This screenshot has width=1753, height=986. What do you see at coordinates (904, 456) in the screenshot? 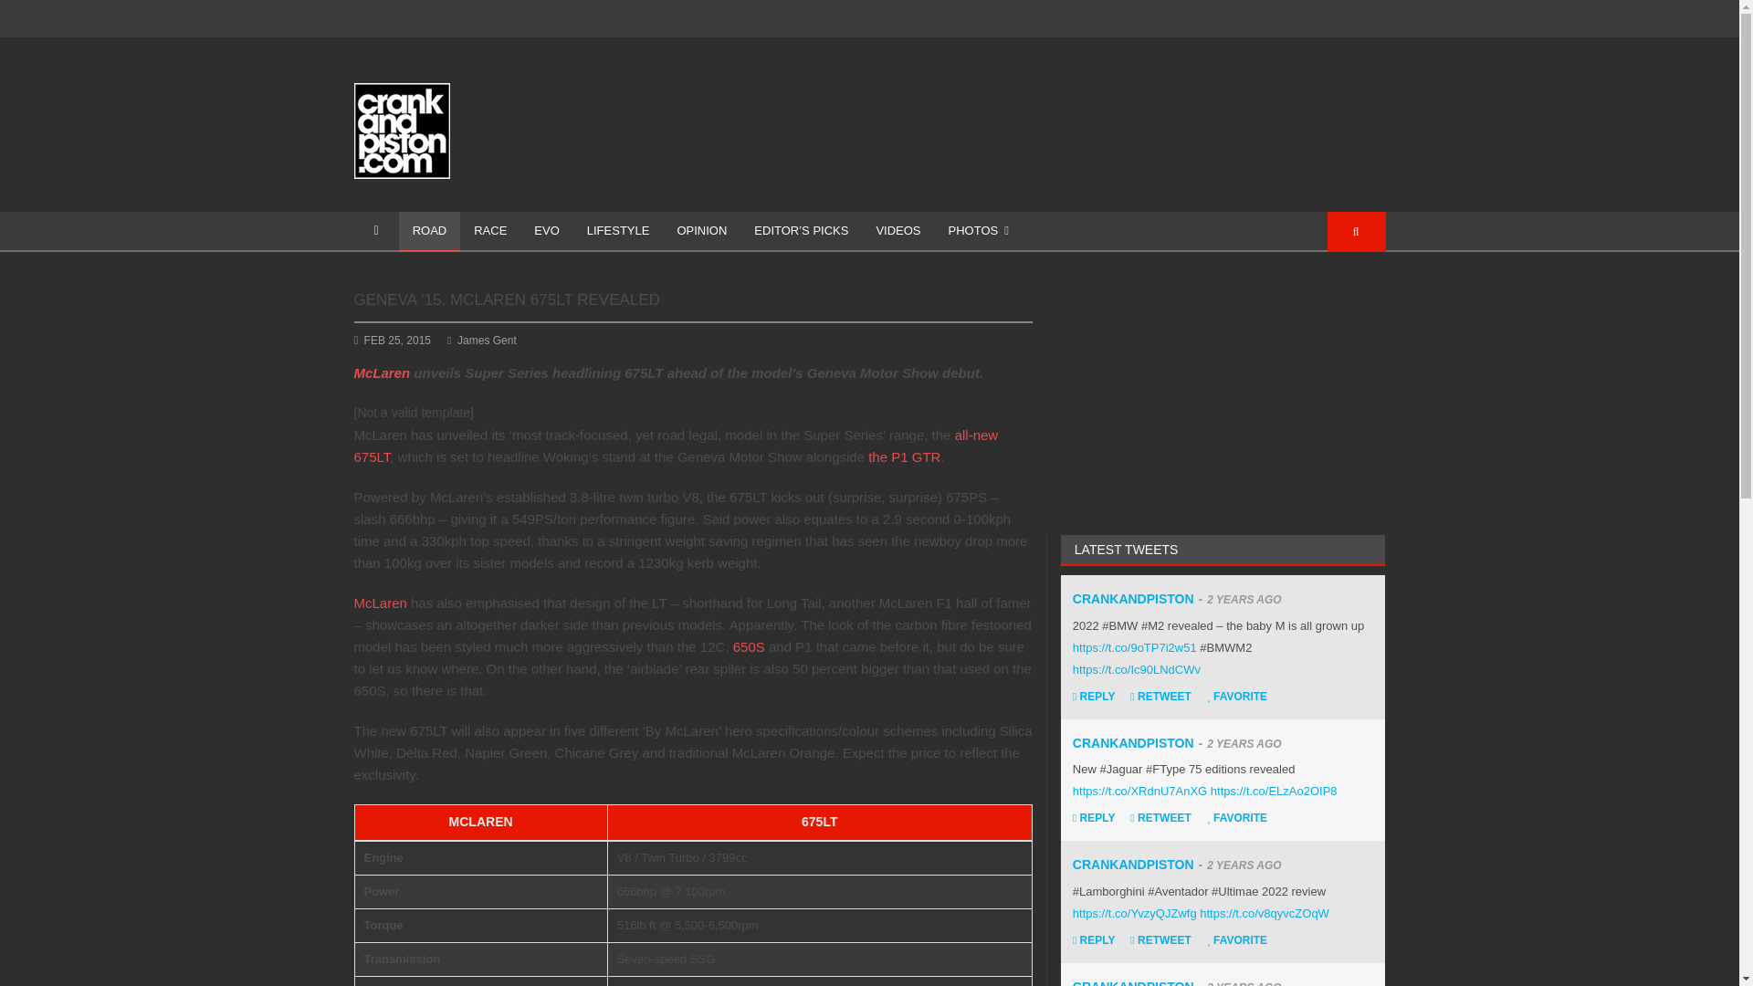
I see `the P1 GTR` at bounding box center [904, 456].